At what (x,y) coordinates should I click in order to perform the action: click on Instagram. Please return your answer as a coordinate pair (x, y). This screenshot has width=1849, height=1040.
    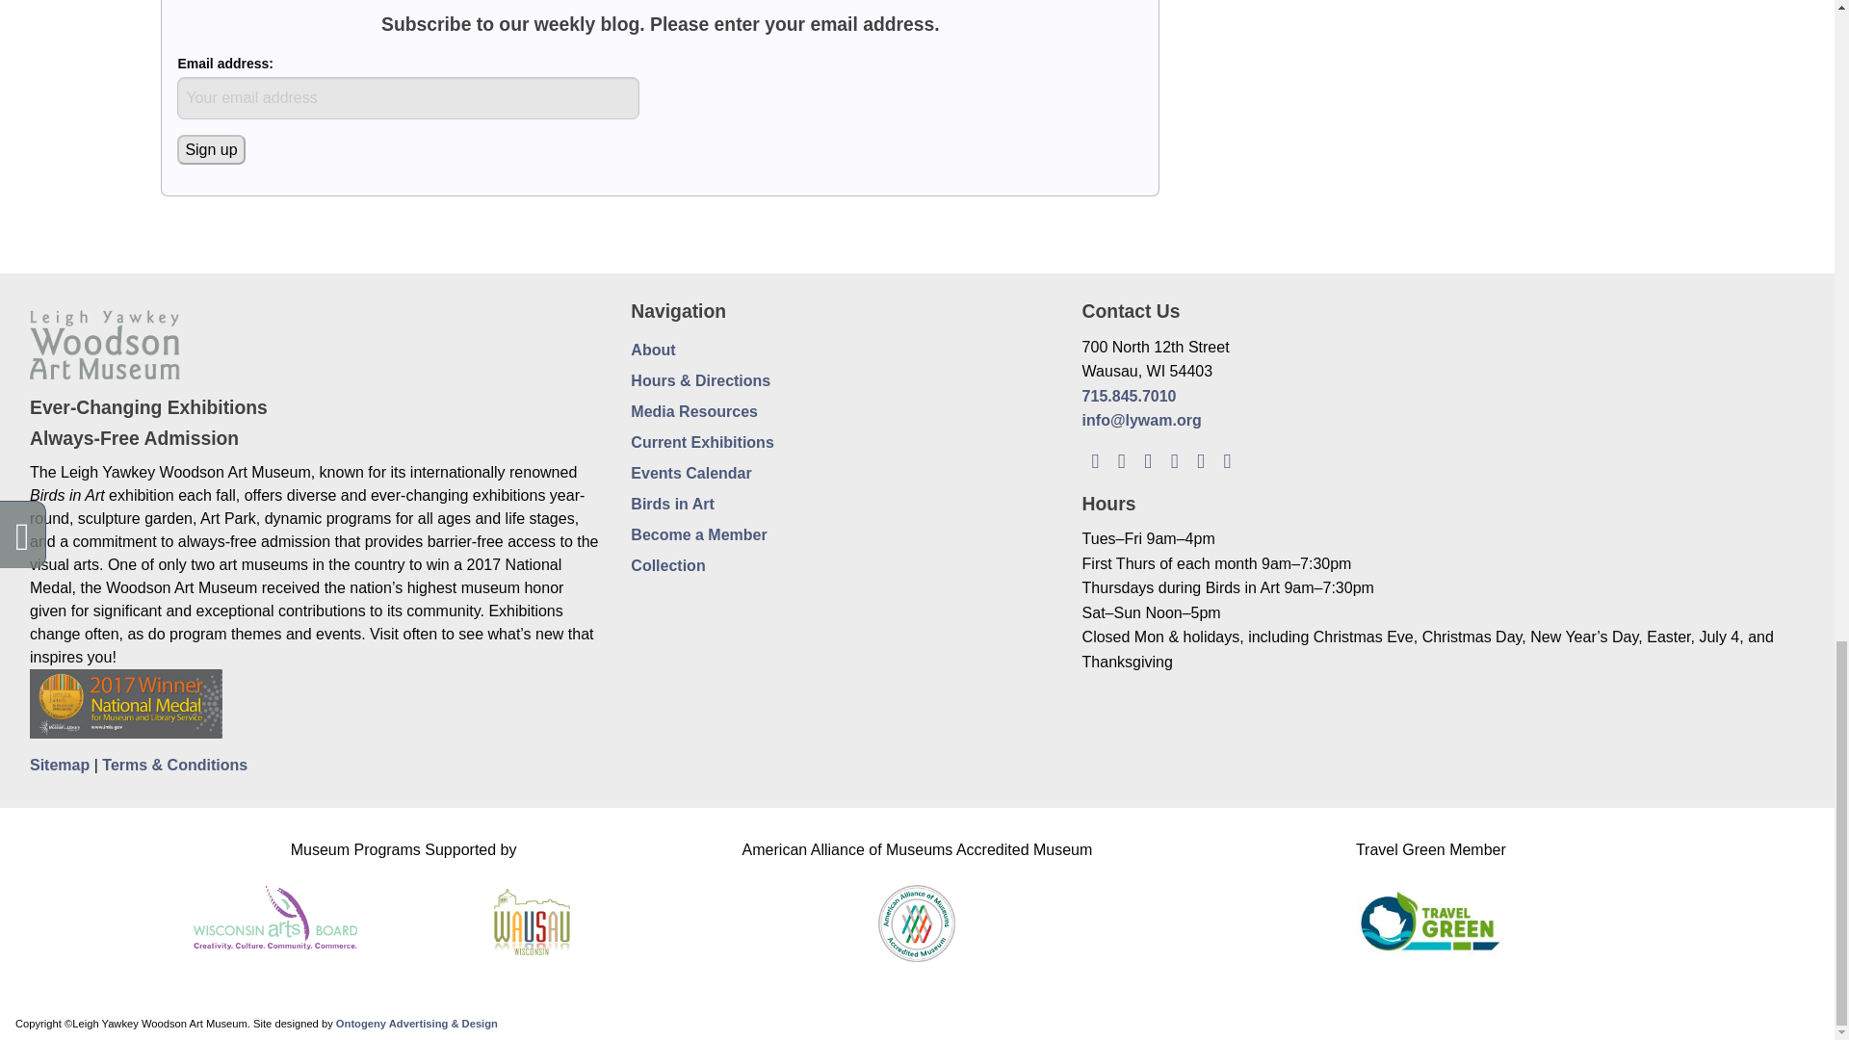
    Looking at the image, I should click on (1173, 460).